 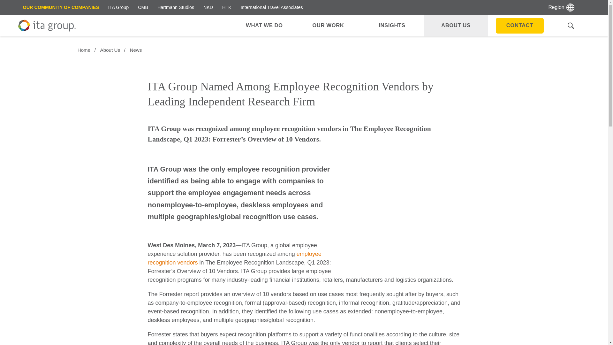 What do you see at coordinates (264, 26) in the screenshot?
I see `WHAT WE DO` at bounding box center [264, 26].